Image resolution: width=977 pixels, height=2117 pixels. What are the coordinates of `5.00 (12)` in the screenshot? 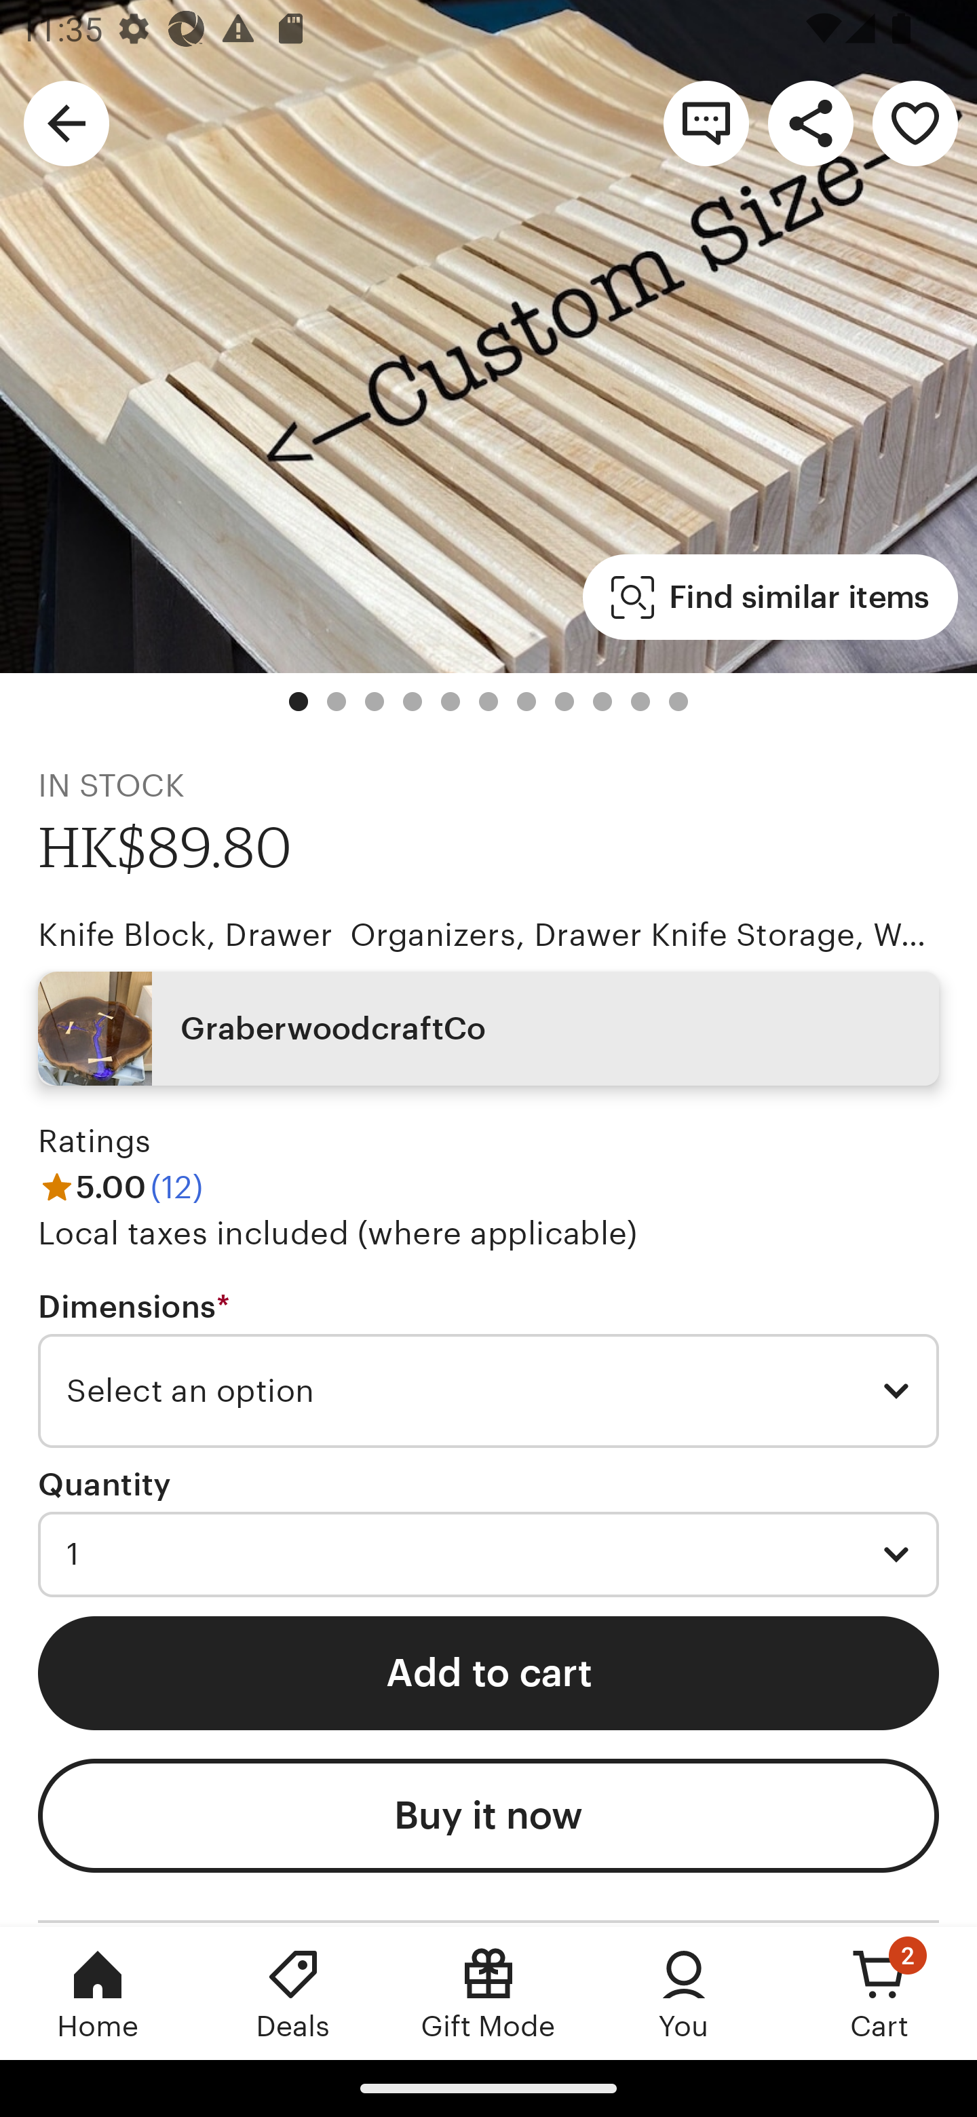 It's located at (121, 1187).